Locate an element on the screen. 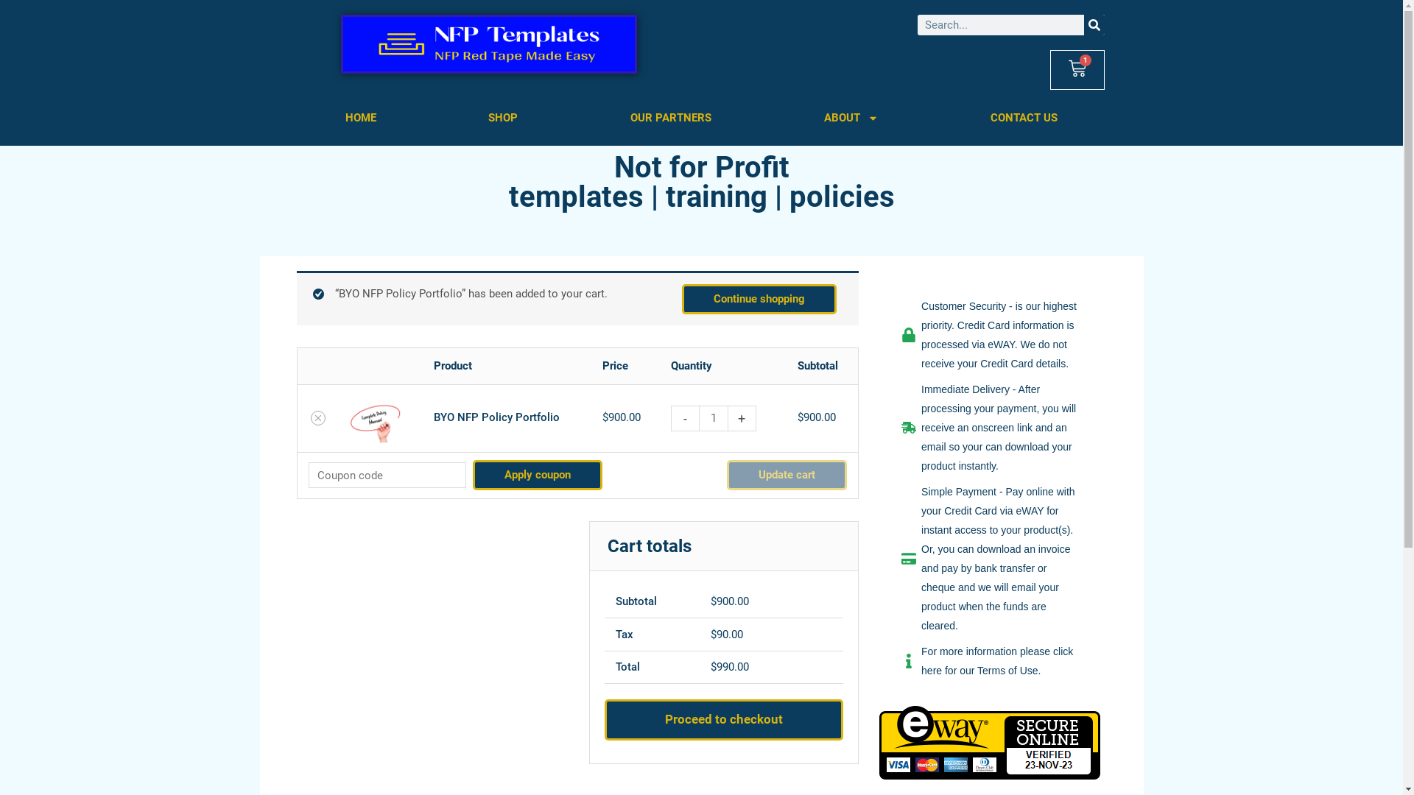  Search is located at coordinates (1094, 25).